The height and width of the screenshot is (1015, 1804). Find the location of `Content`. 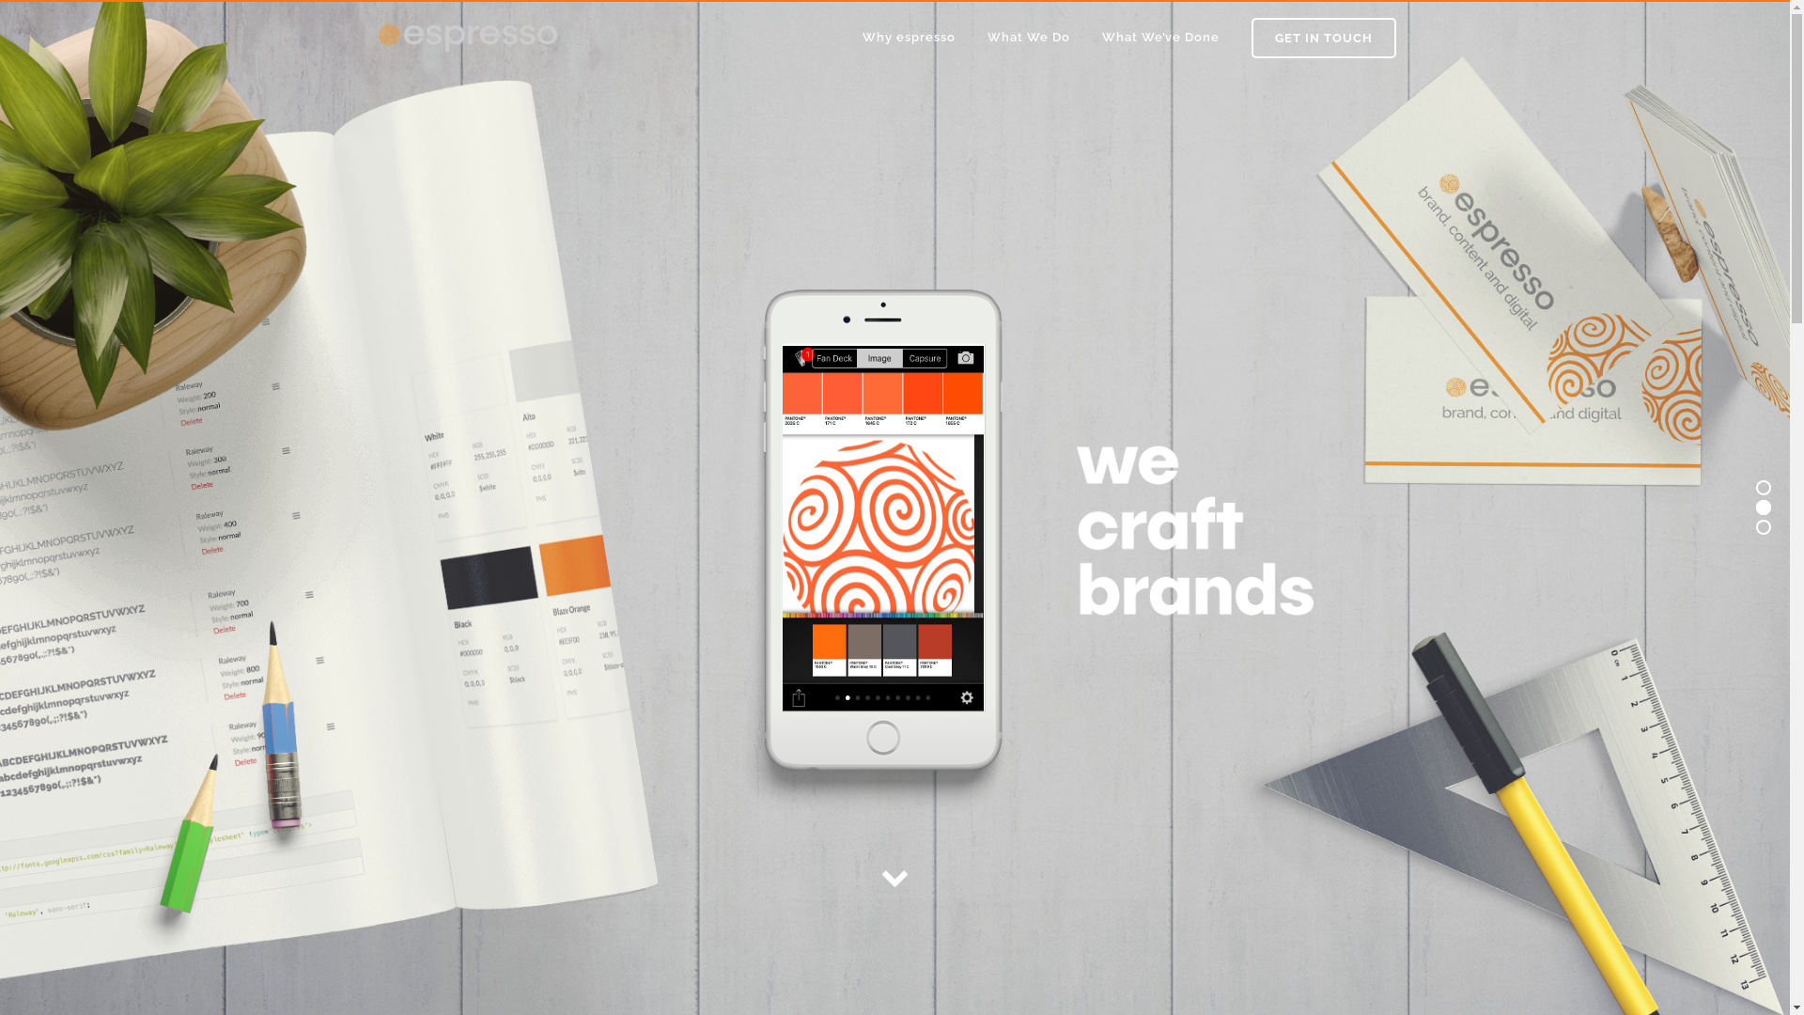

Content is located at coordinates (904, 853).